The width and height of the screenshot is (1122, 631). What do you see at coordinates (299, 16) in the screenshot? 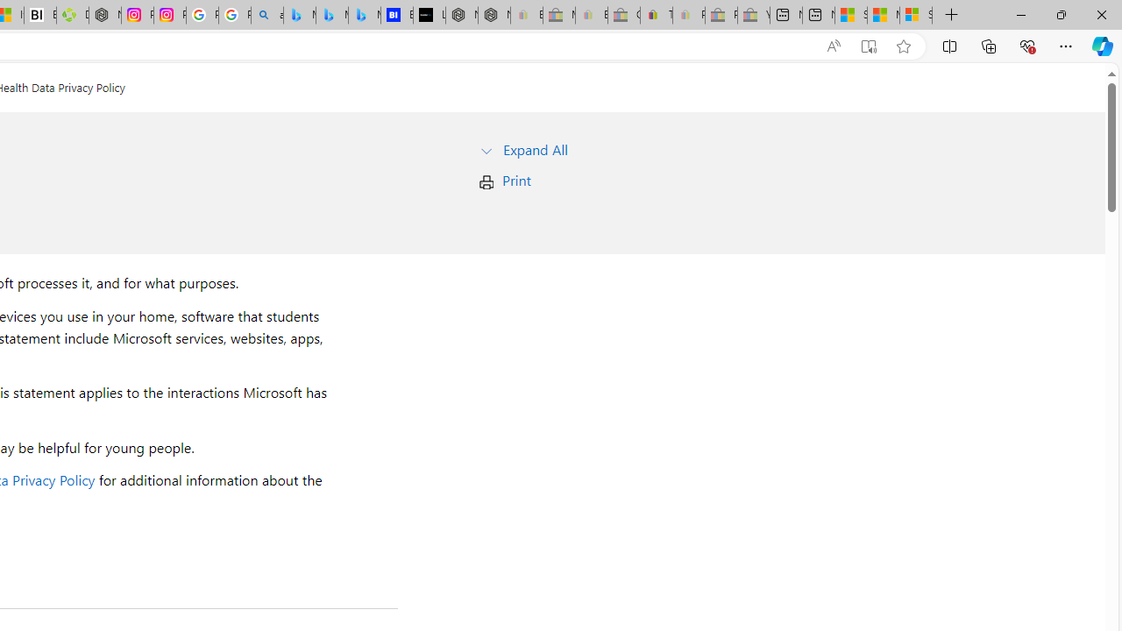
I see `Microsoft Bing Travel - Flights from Hong Kong to Bangkok` at bounding box center [299, 16].